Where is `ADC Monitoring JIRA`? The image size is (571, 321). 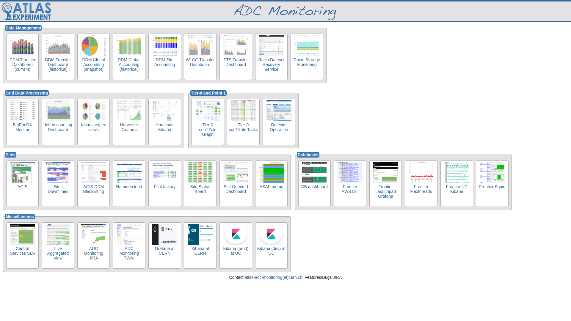 ADC Monitoring JIRA is located at coordinates (94, 246).